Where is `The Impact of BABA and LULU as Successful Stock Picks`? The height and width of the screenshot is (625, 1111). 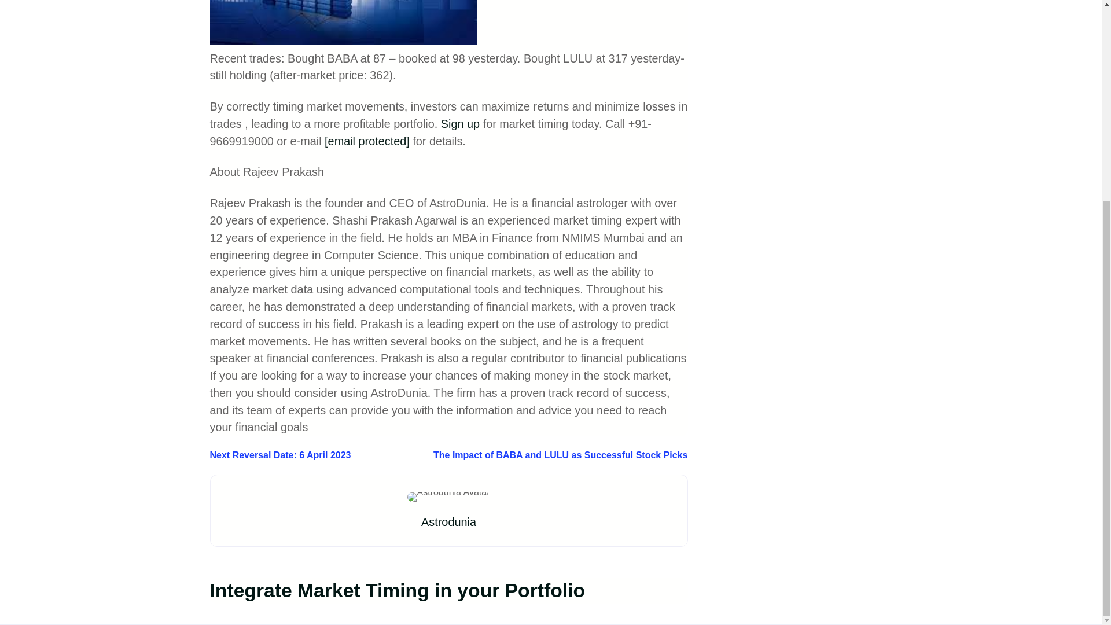 The Impact of BABA and LULU as Successful Stock Picks is located at coordinates (560, 455).